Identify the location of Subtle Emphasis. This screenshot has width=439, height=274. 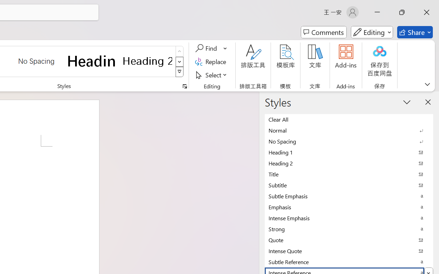
(349, 196).